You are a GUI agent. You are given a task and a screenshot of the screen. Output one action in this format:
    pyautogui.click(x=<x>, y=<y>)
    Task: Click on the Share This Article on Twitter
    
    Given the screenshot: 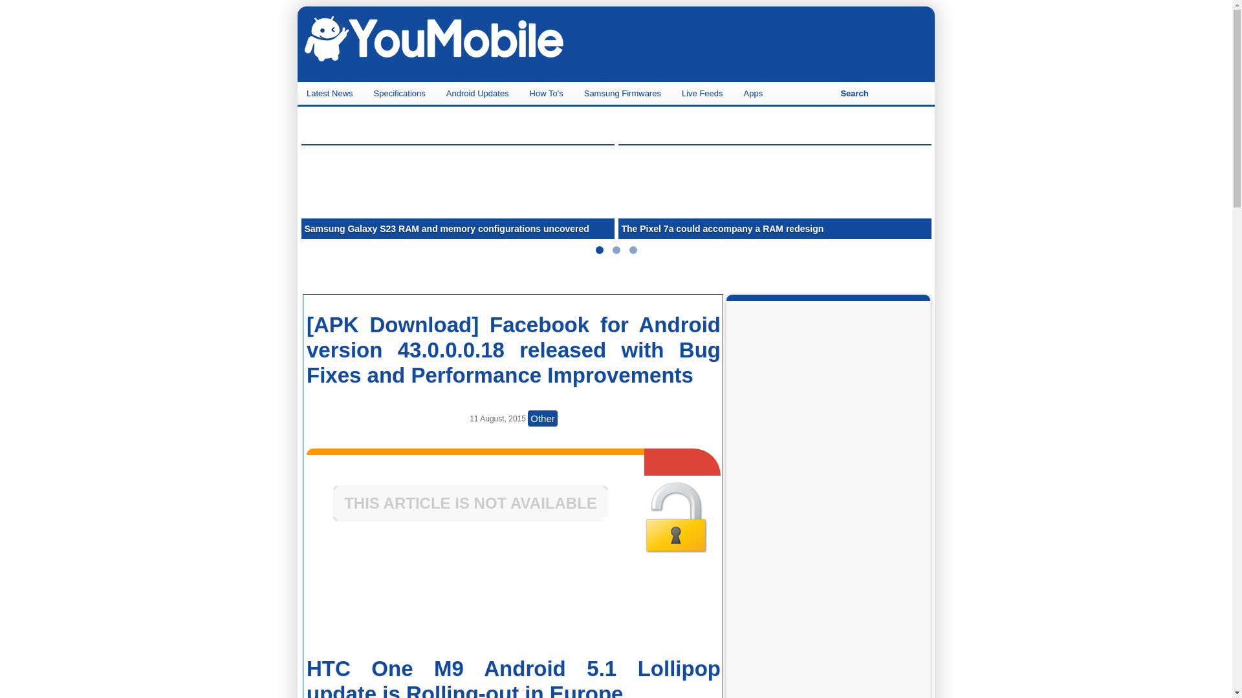 What is the action you would take?
    pyautogui.click(x=648, y=603)
    